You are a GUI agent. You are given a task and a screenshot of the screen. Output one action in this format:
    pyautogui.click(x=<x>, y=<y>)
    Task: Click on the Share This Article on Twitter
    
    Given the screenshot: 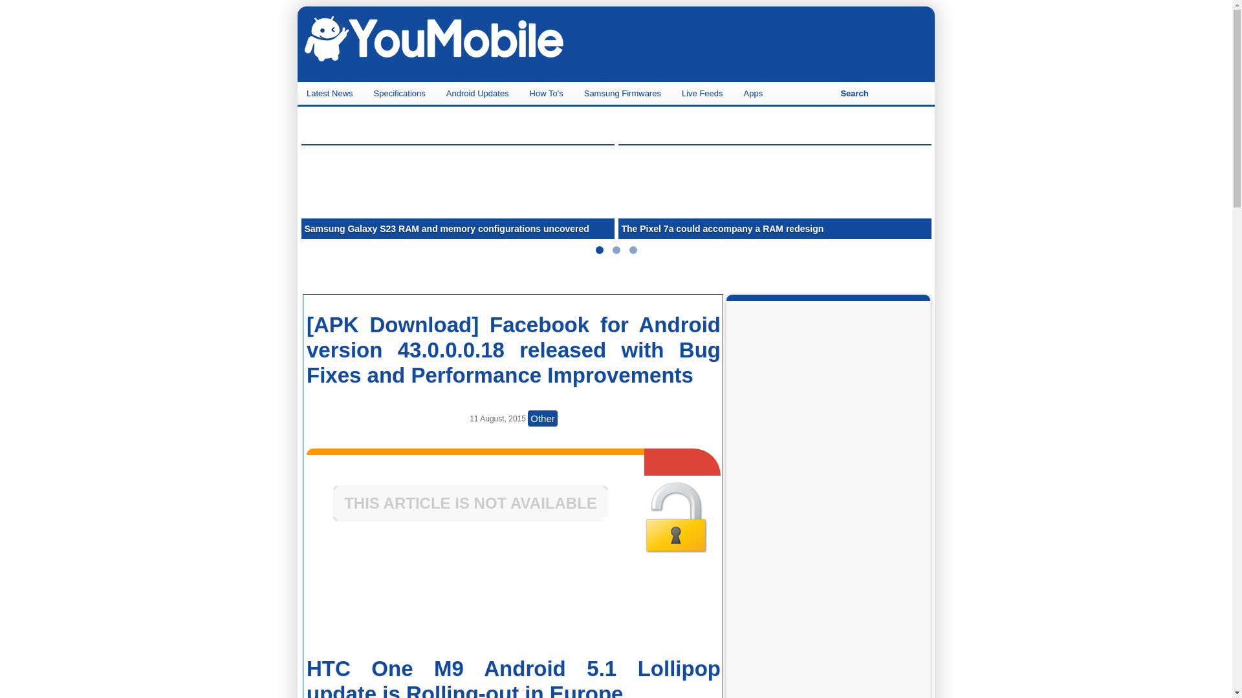 What is the action you would take?
    pyautogui.click(x=648, y=603)
    